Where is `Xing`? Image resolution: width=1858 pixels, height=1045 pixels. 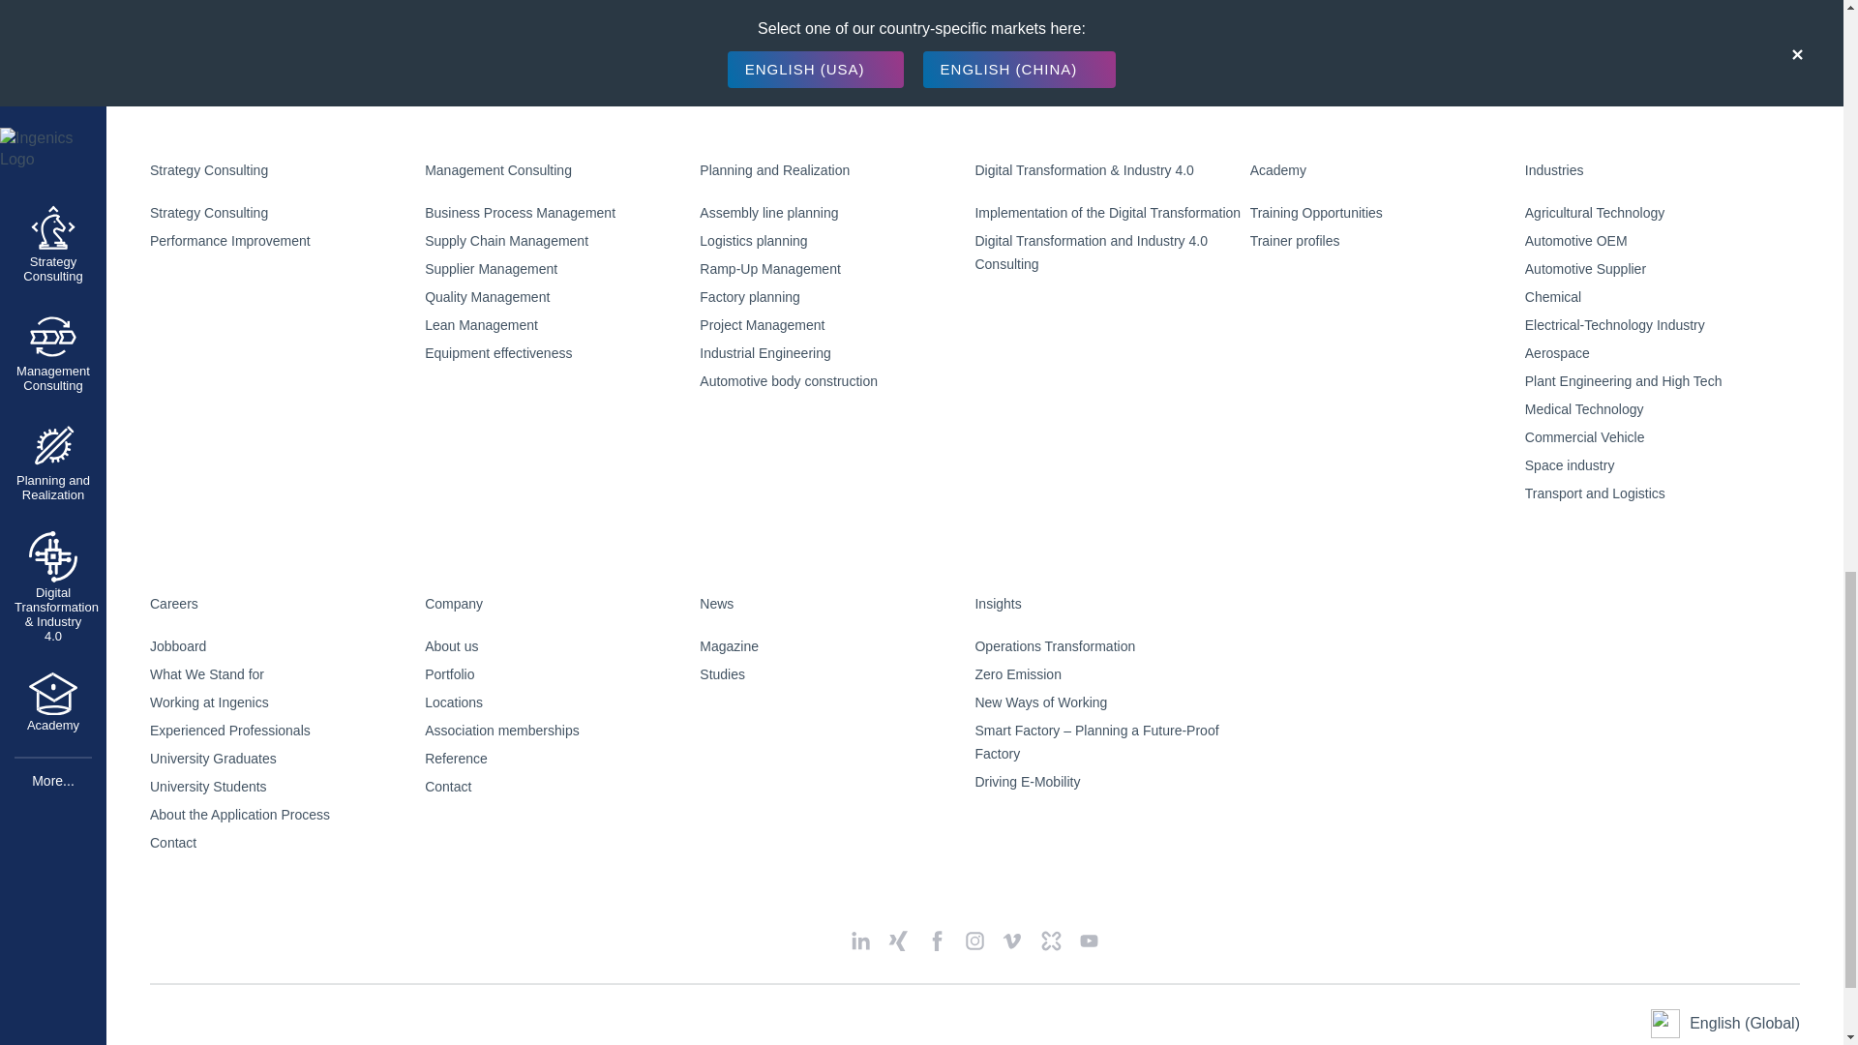 Xing is located at coordinates (898, 940).